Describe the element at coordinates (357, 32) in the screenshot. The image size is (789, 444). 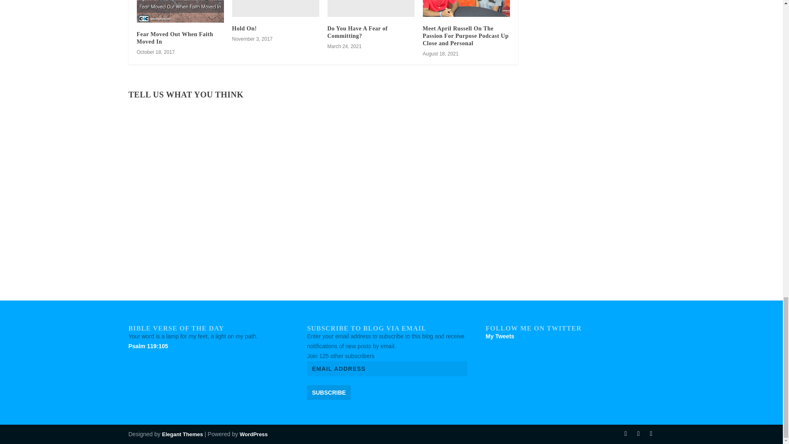
I see `Do You Have A Fear of Committing?` at that location.